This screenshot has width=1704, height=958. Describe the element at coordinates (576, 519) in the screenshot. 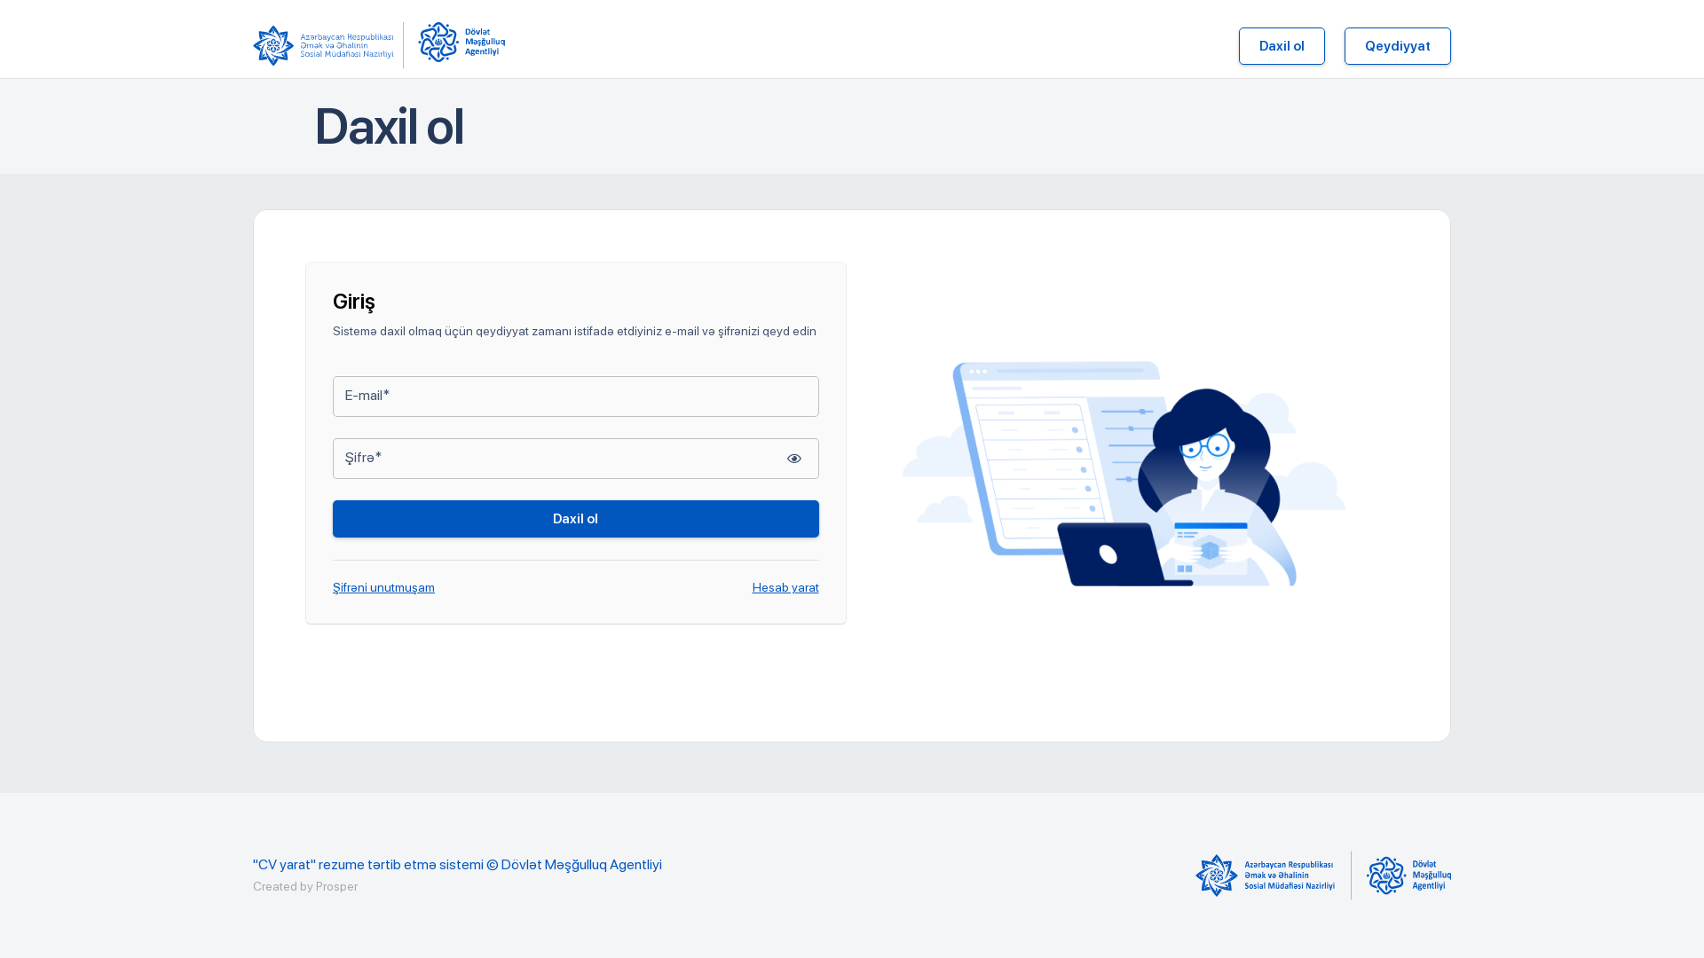

I see `Daxil ol` at that location.